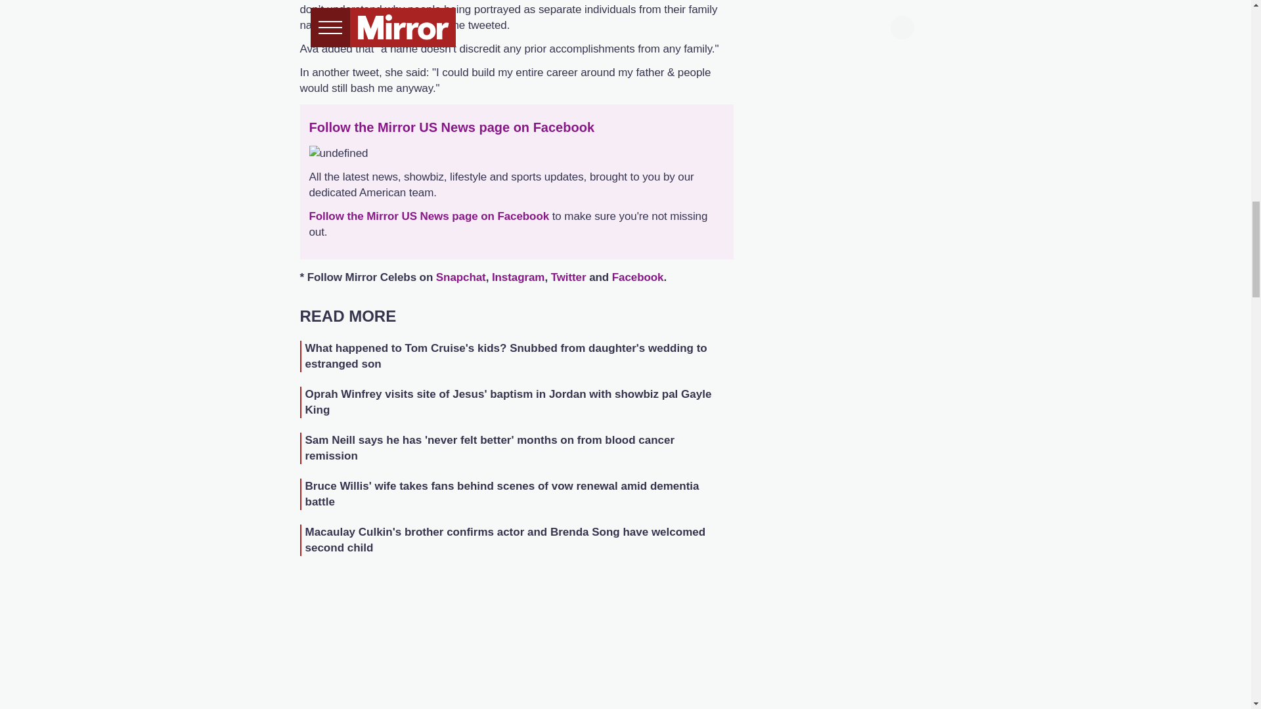  I want to click on Instagram, so click(518, 277).